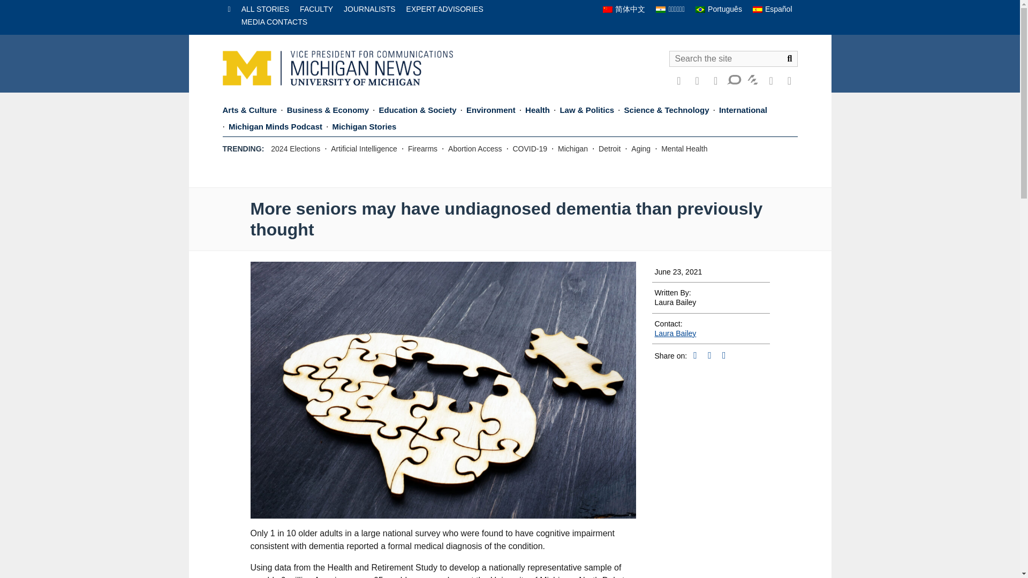  I want to click on Futurity, so click(752, 79).